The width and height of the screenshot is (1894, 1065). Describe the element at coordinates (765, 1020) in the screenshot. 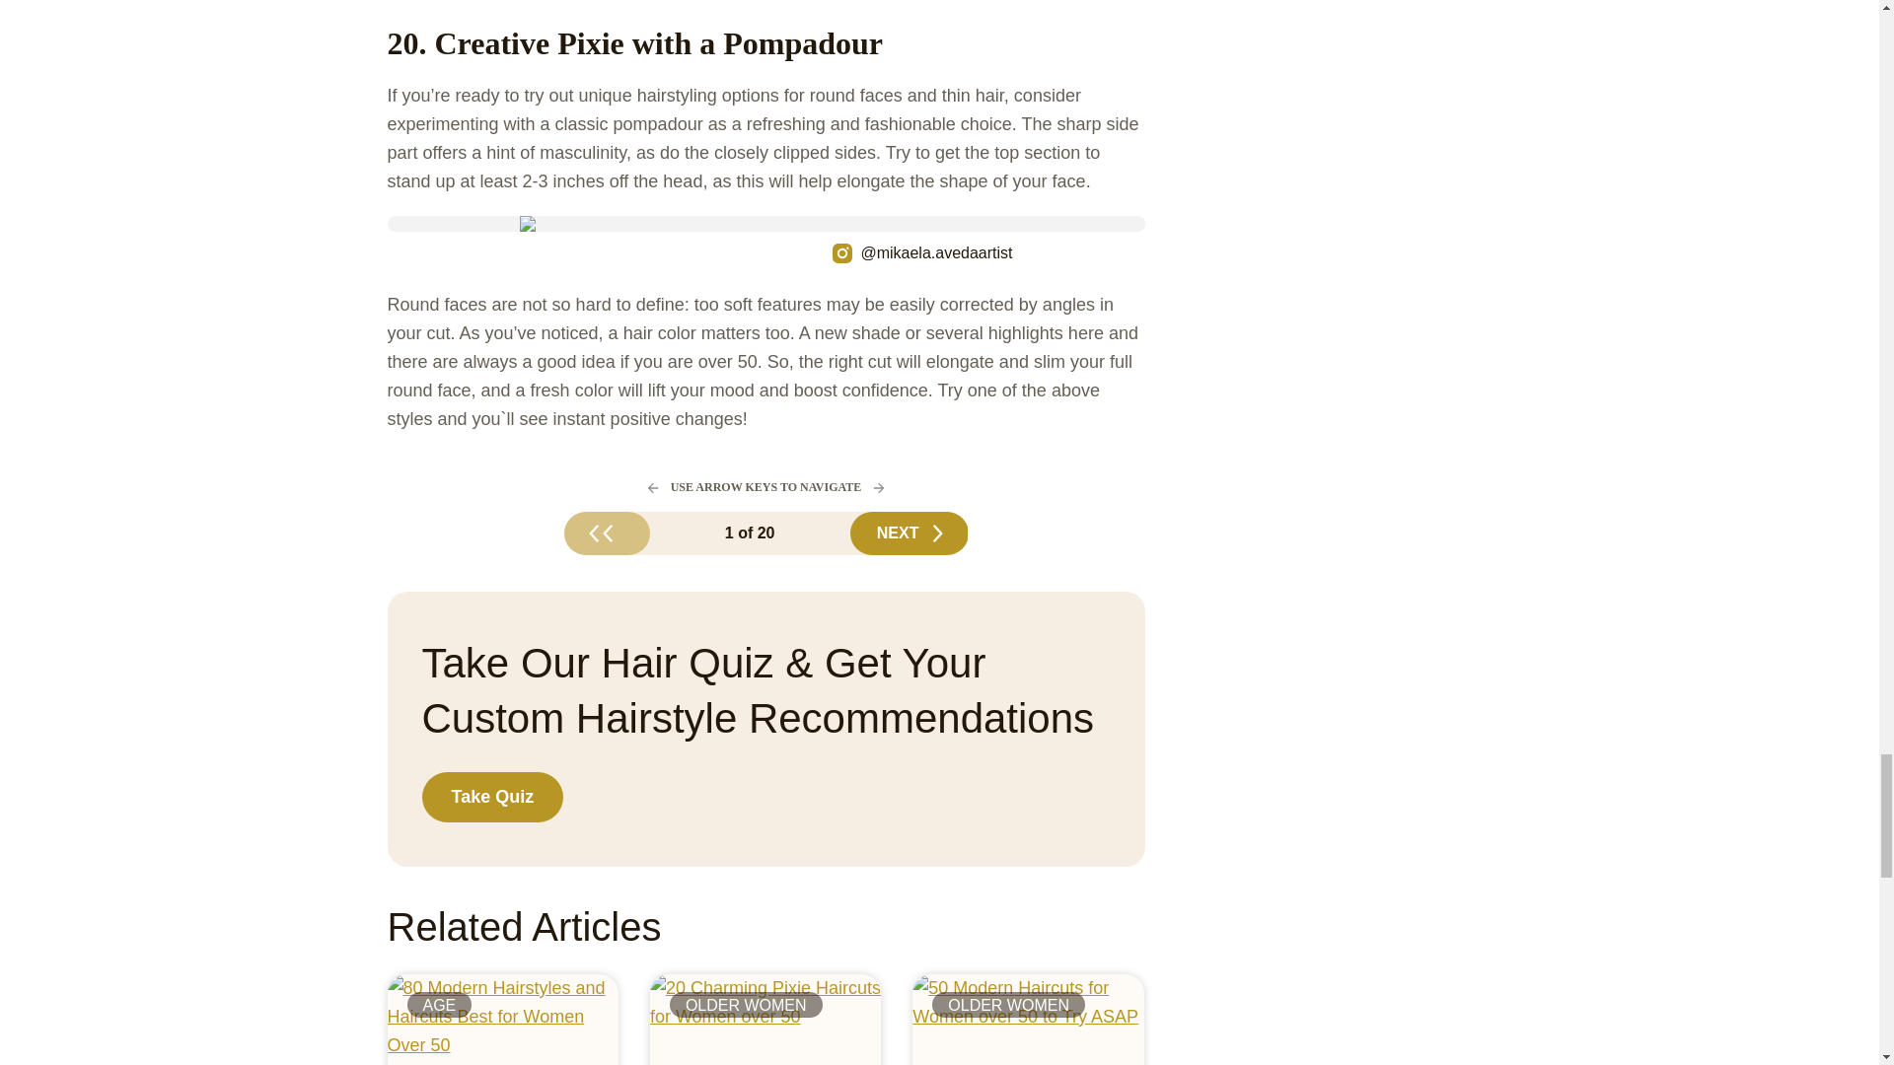

I see `20 Charming Pixie Haircuts for Women over 50` at that location.